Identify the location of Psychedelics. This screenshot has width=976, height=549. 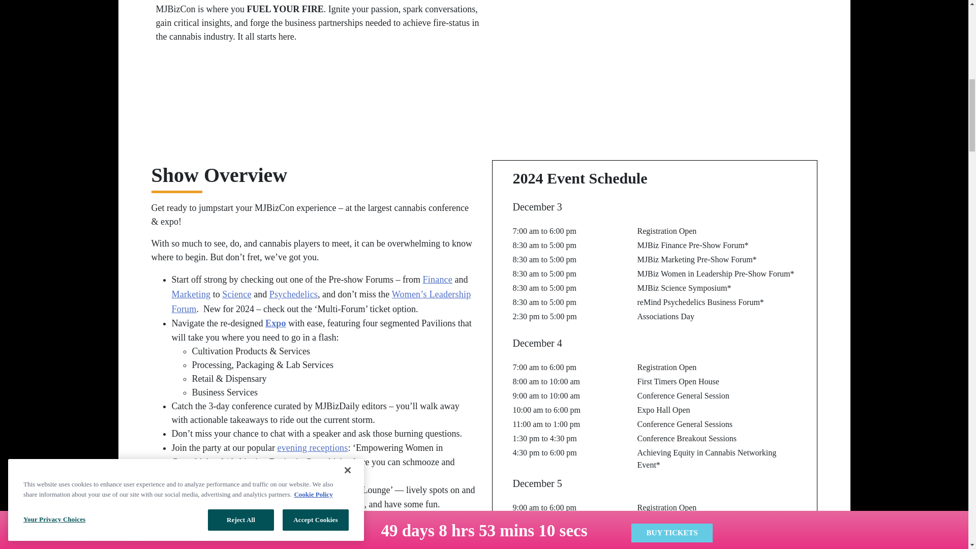
(293, 294).